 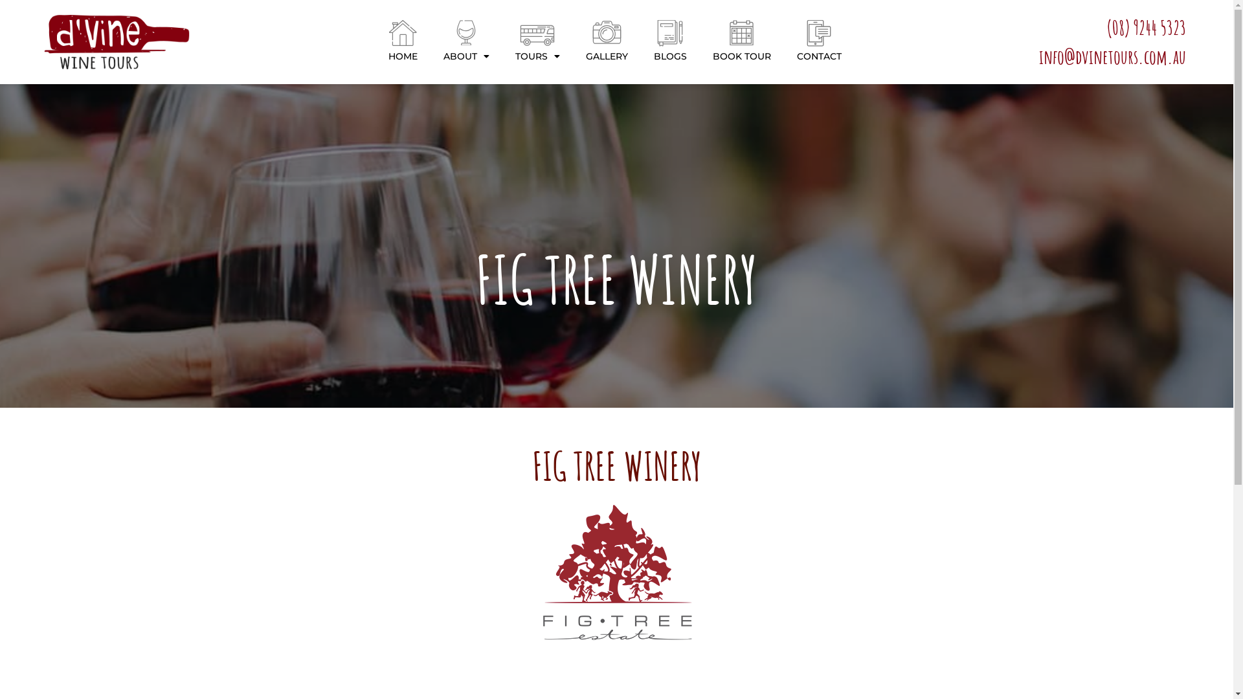 What do you see at coordinates (742, 56) in the screenshot?
I see `BOOK TOUR` at bounding box center [742, 56].